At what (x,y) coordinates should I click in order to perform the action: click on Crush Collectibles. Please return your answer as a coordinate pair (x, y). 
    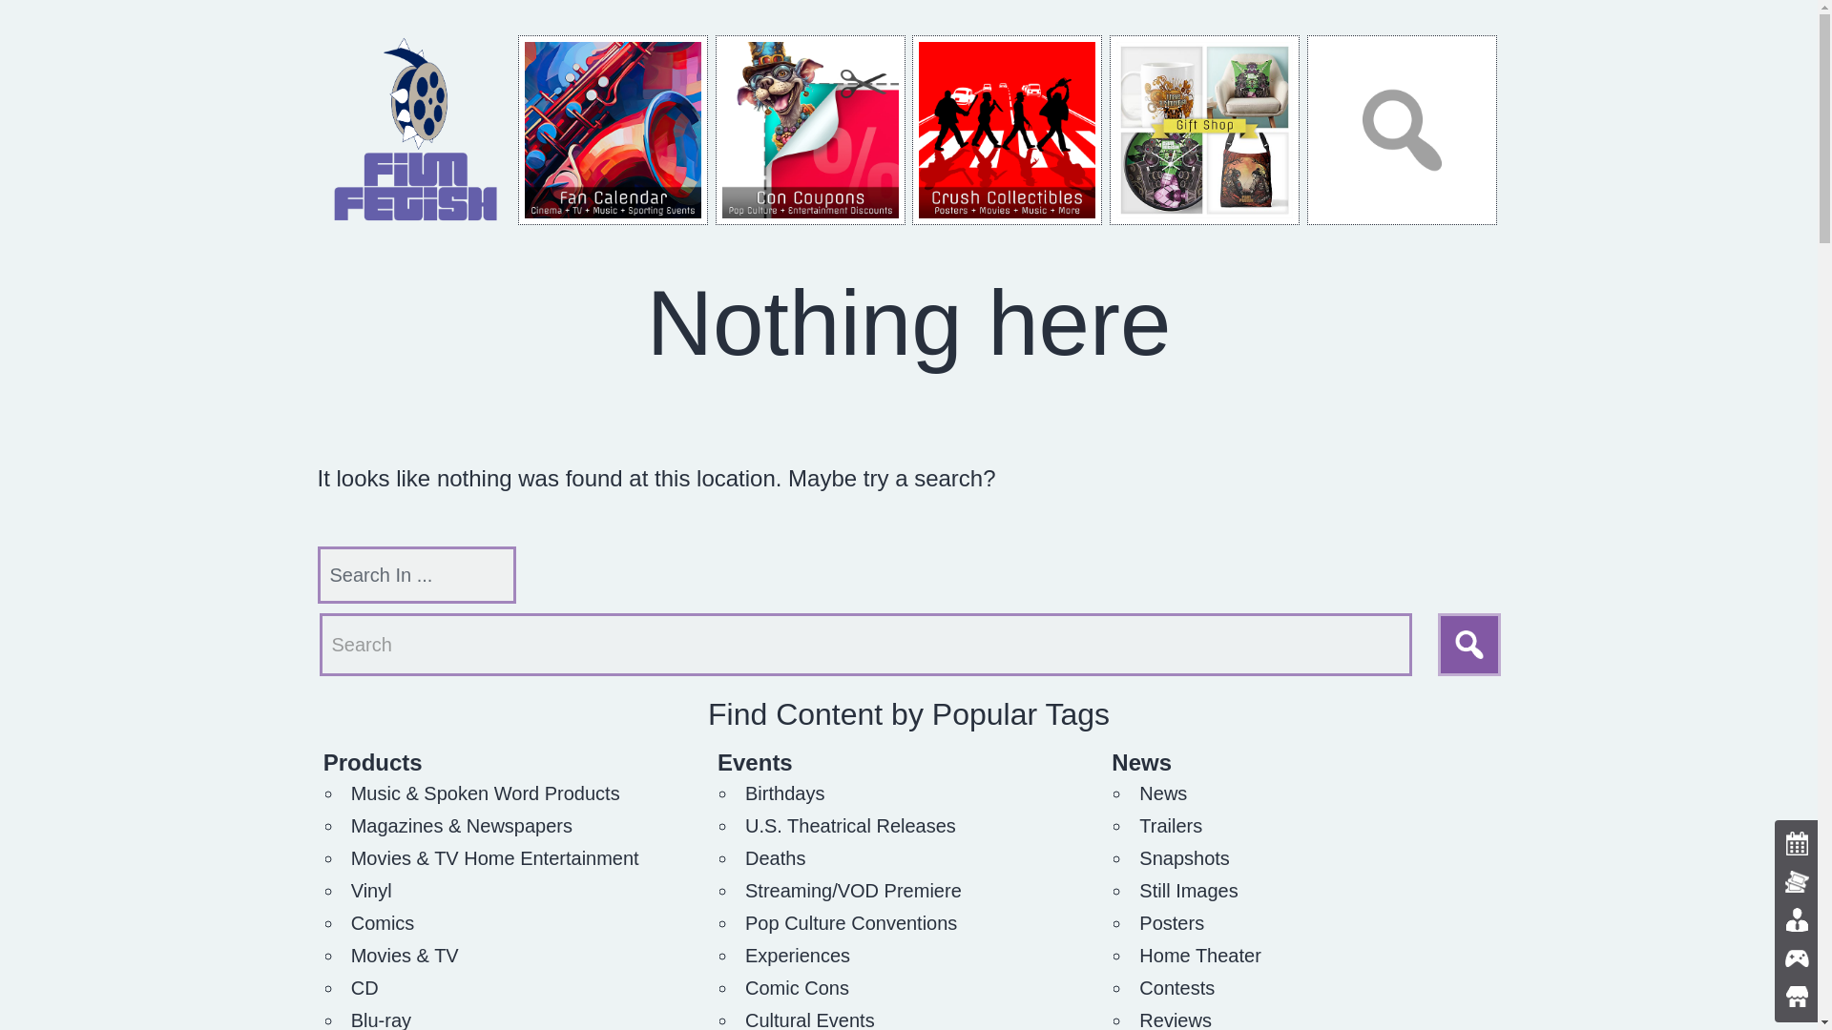
    Looking at the image, I should click on (1008, 130).